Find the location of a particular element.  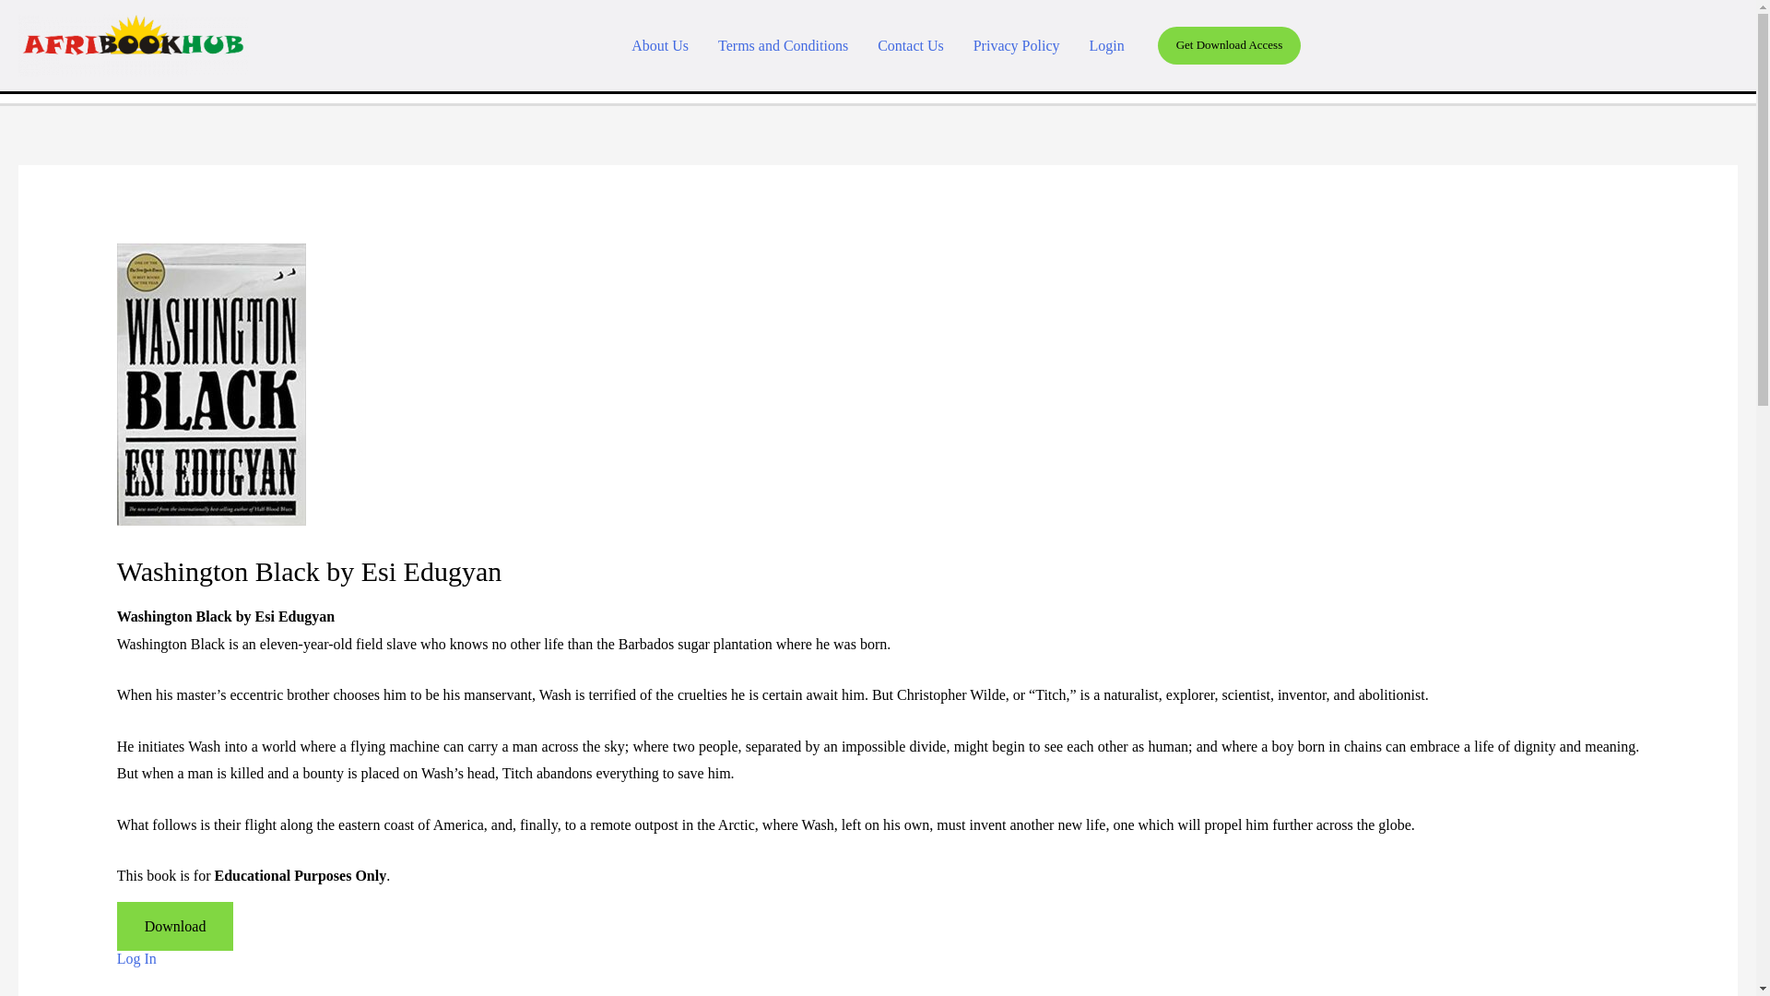

Download is located at coordinates (175, 926).